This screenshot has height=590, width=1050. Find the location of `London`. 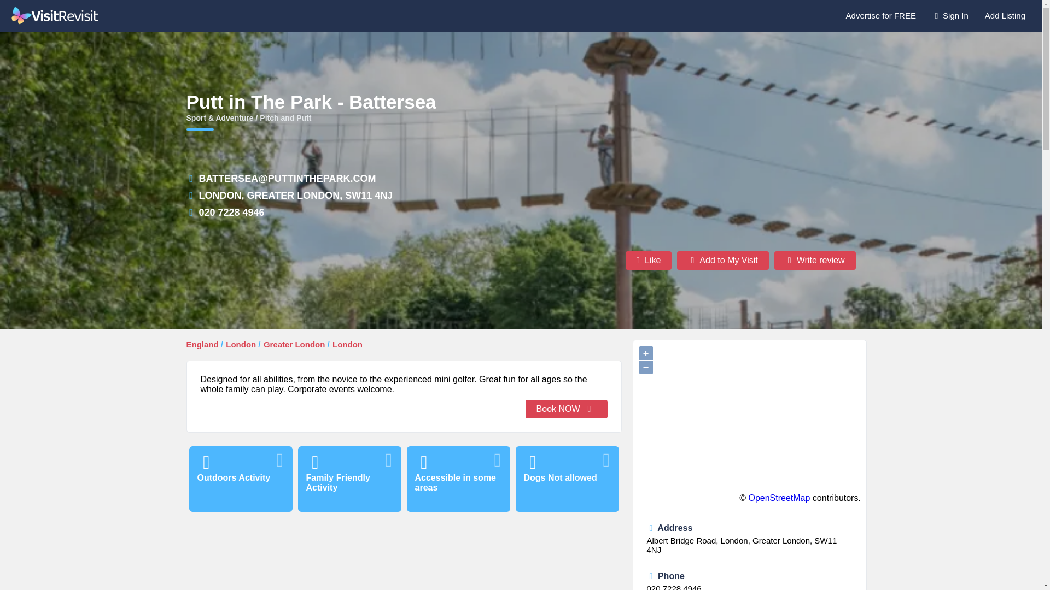

London is located at coordinates (347, 344).